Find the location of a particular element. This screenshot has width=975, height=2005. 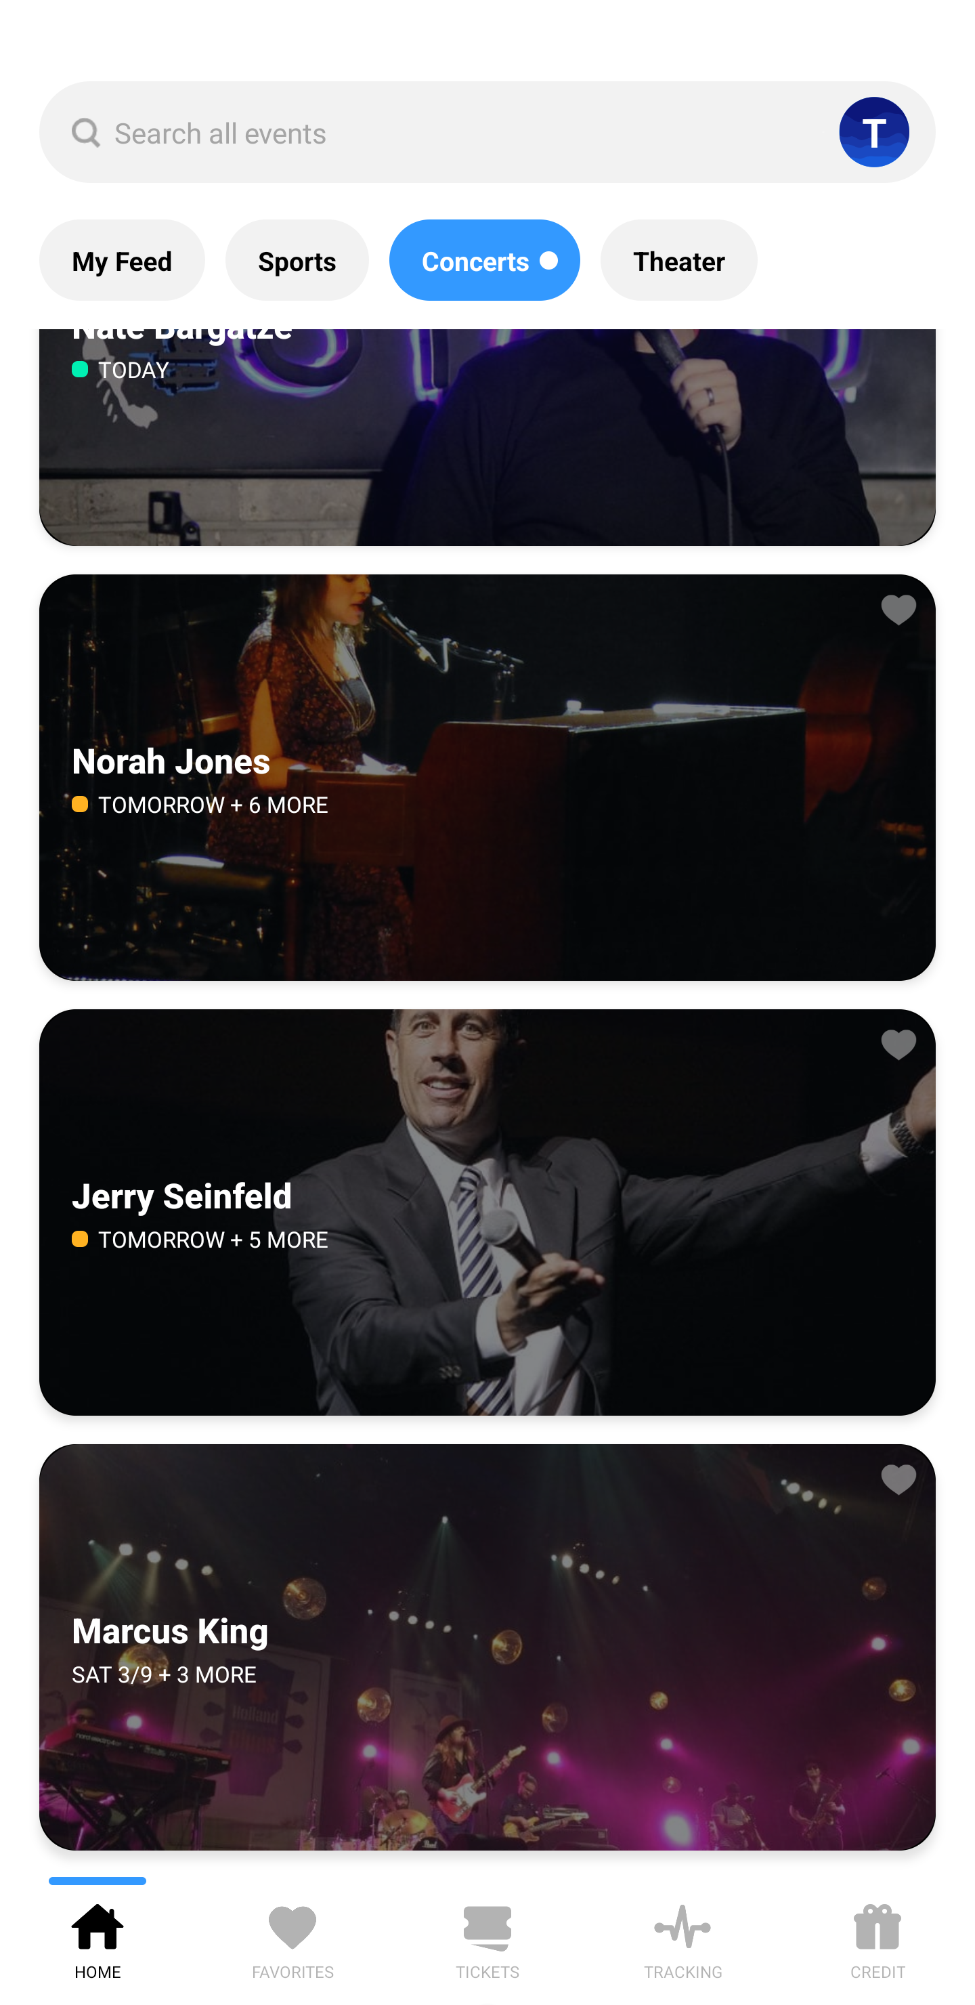

My Feed is located at coordinates (122, 259).